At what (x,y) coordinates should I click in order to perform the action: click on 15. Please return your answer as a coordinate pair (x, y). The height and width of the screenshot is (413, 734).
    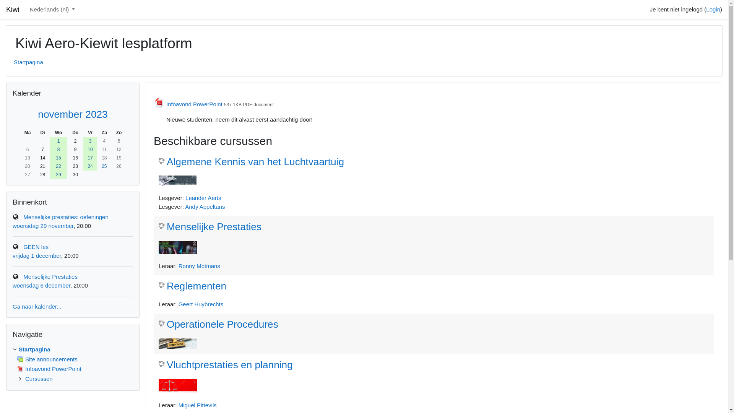
    Looking at the image, I should click on (59, 158).